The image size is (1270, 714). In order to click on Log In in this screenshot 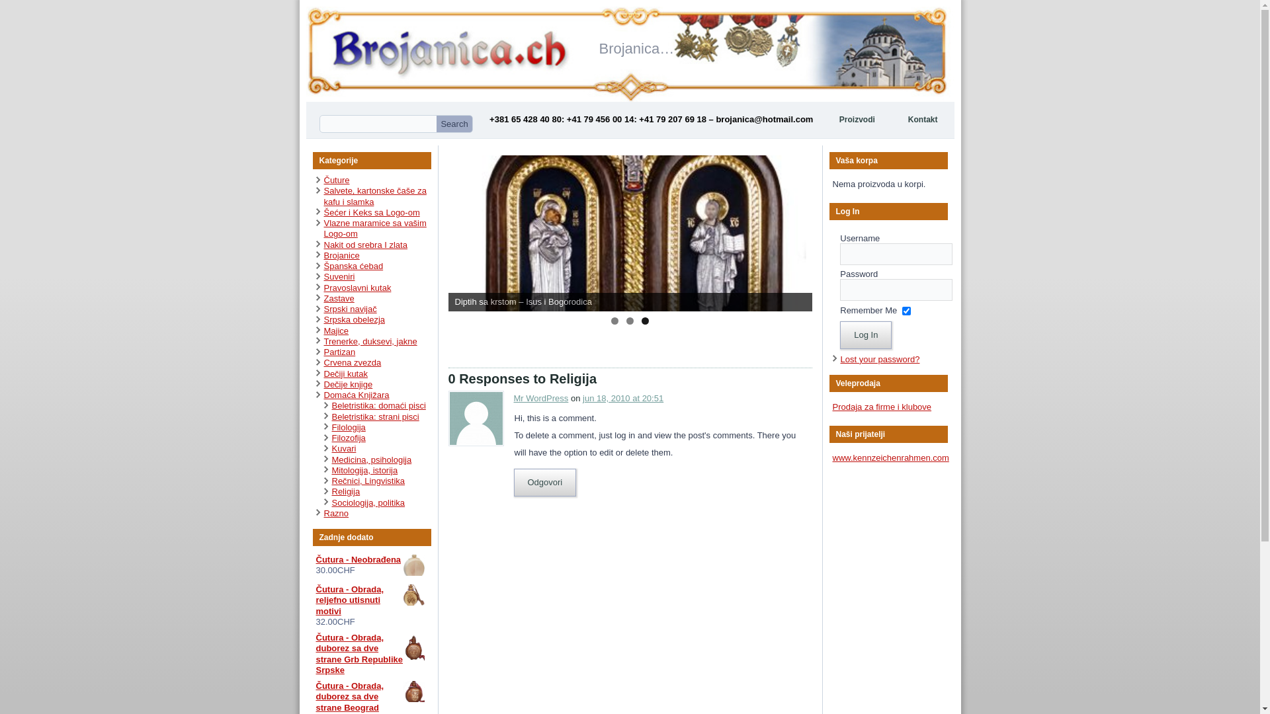, I will do `click(866, 335)`.